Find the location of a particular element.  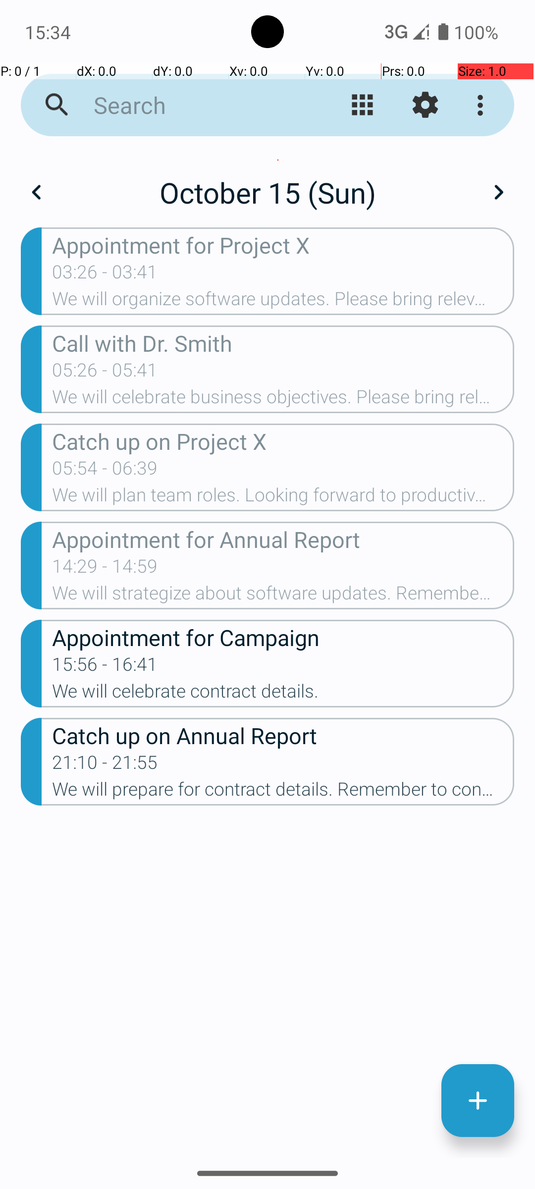

05:26 - 05:41 is located at coordinates (105, 373).